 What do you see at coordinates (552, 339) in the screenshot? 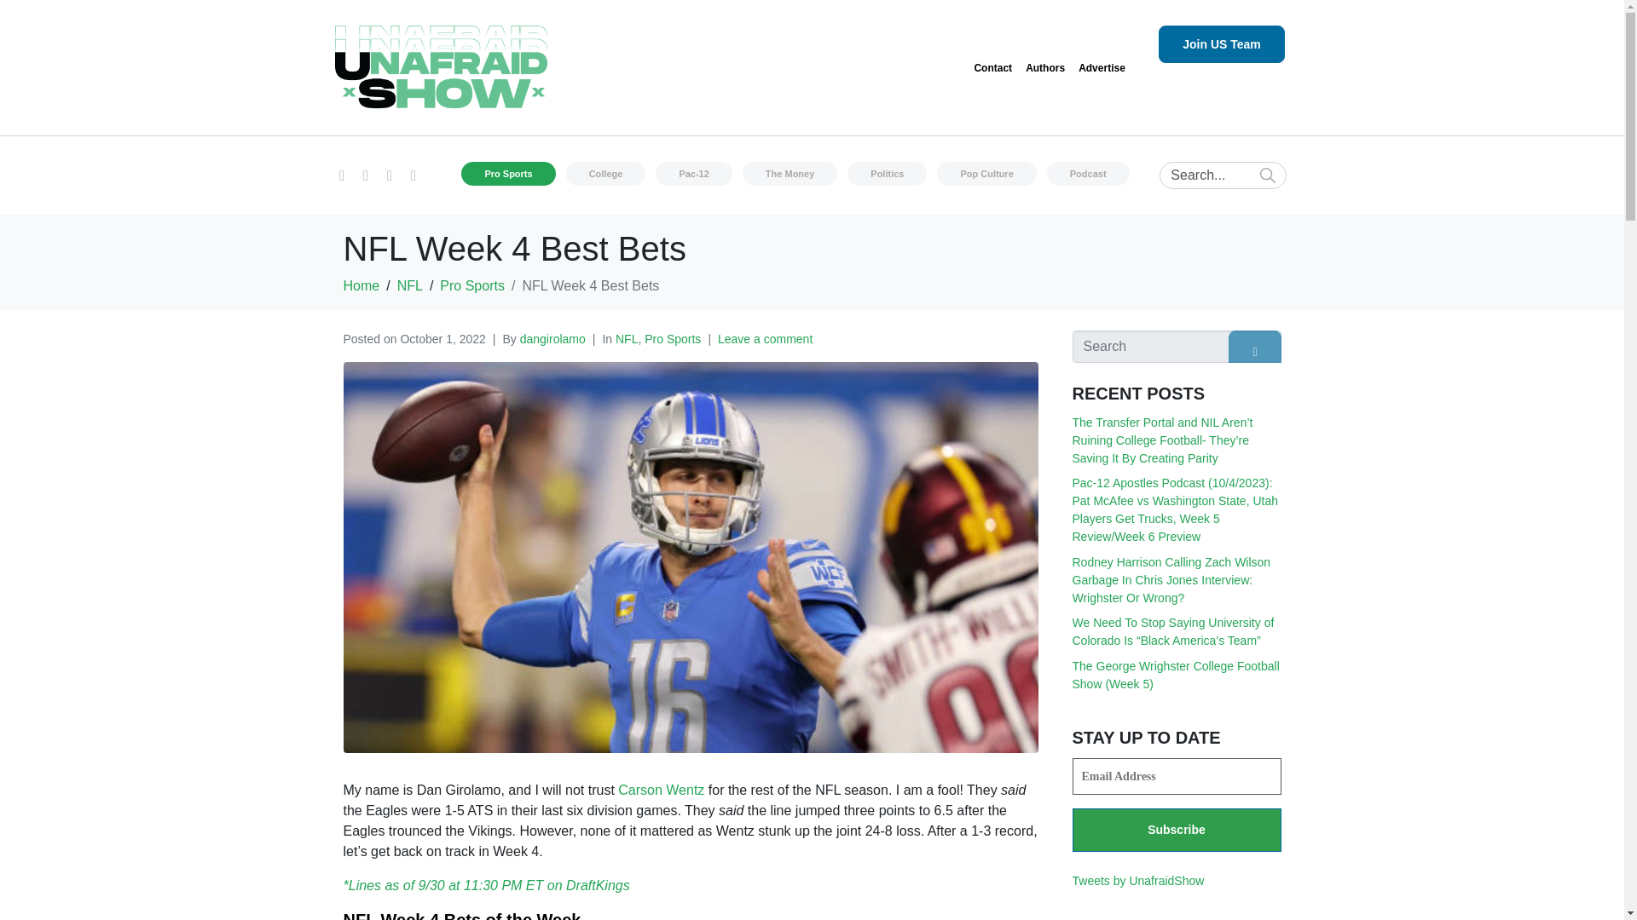
I see `dangirolamo` at bounding box center [552, 339].